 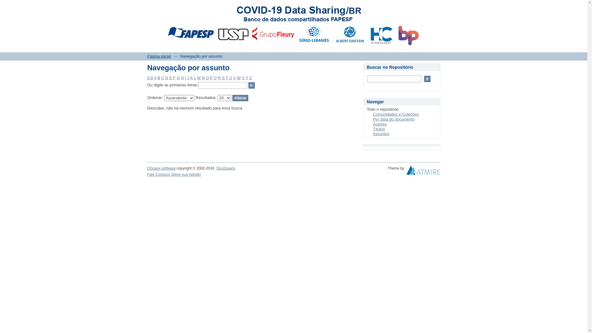 What do you see at coordinates (150, 78) in the screenshot?
I see `0-9` at bounding box center [150, 78].